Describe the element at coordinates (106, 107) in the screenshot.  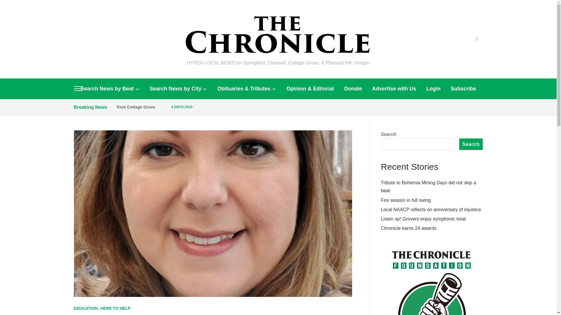
I see `Update: SVdP withdraws offer from Cottage Grove` at that location.